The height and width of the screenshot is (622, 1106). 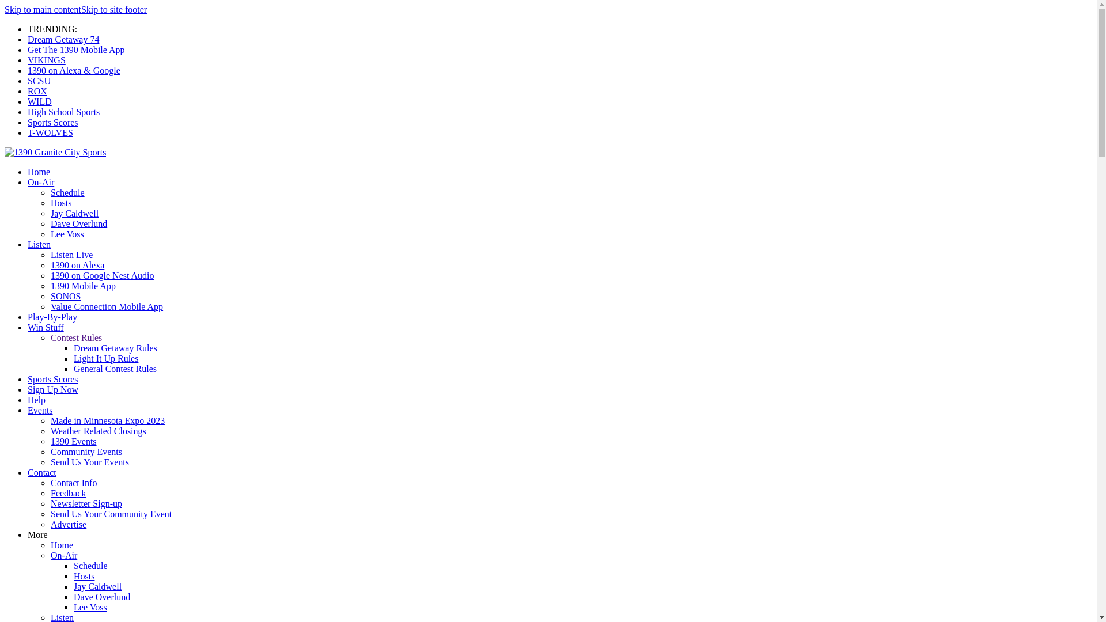 What do you see at coordinates (84, 576) in the screenshot?
I see `Hosts` at bounding box center [84, 576].